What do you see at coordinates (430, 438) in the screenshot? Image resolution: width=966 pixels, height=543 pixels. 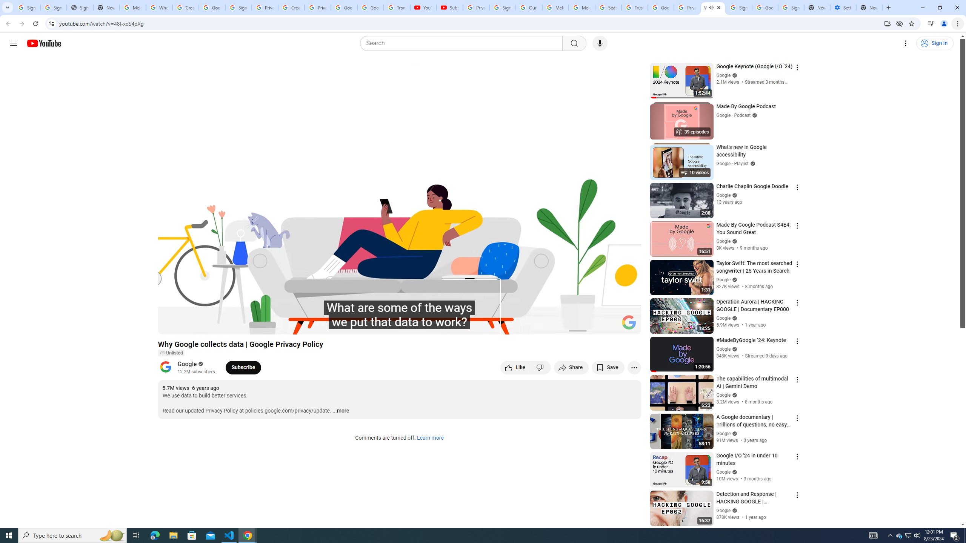 I see `Learn more` at bounding box center [430, 438].